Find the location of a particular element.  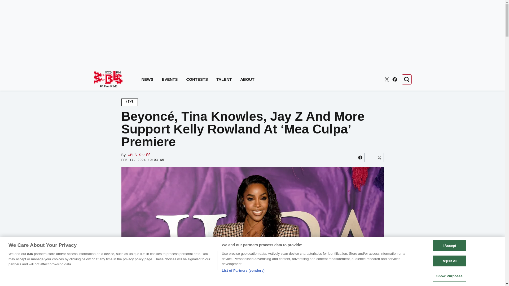

Posts by WBLS Staff is located at coordinates (139, 155).